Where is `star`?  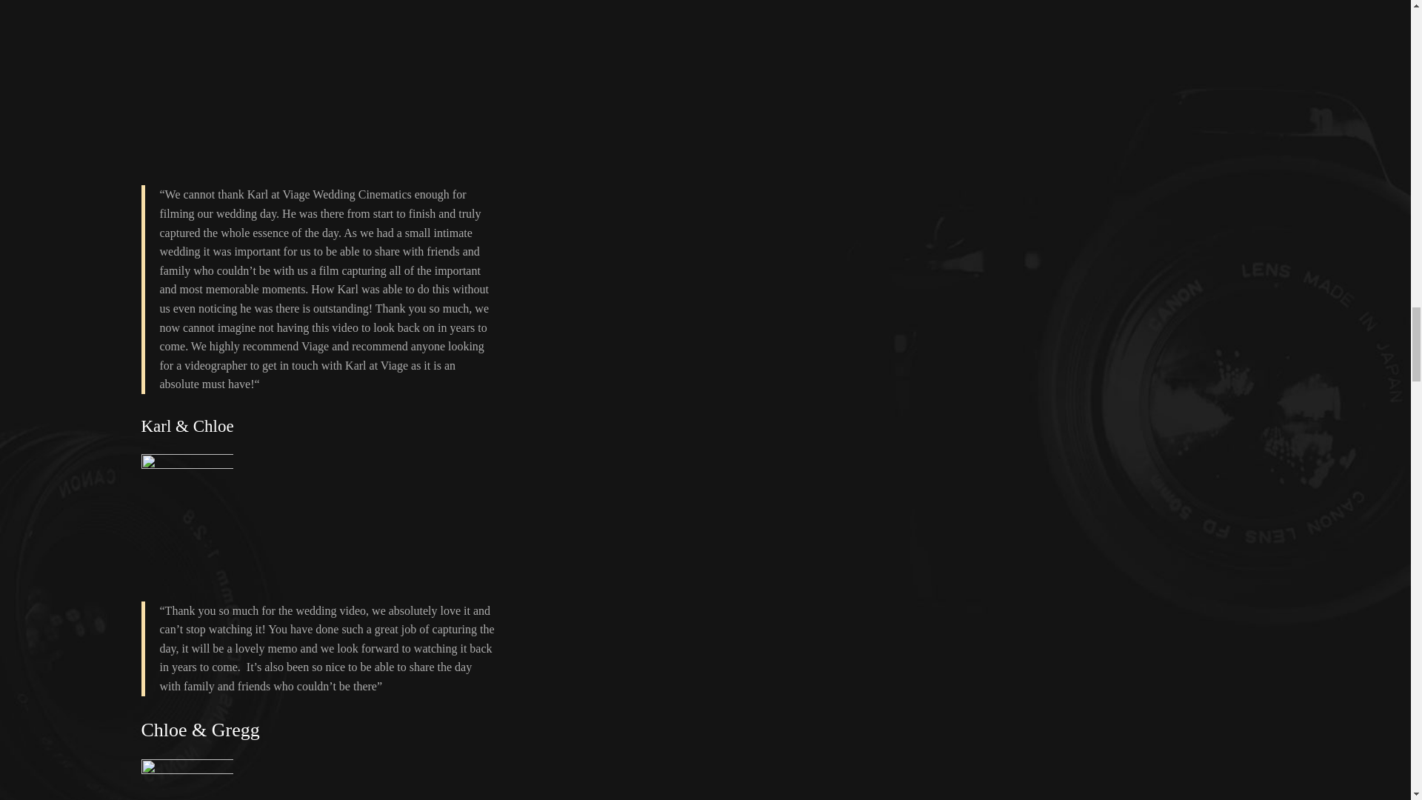 star is located at coordinates (187, 464).